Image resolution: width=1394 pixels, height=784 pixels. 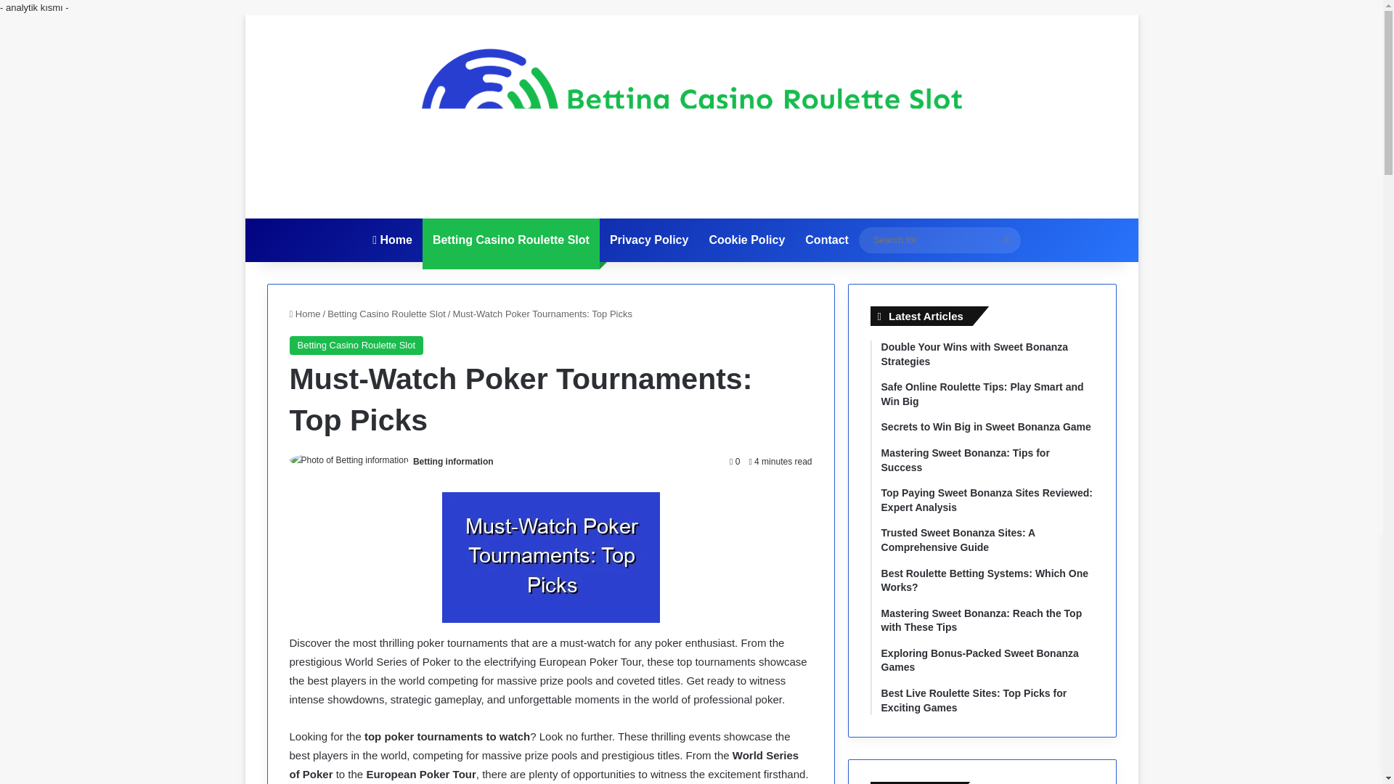 What do you see at coordinates (826, 240) in the screenshot?
I see `Contact` at bounding box center [826, 240].